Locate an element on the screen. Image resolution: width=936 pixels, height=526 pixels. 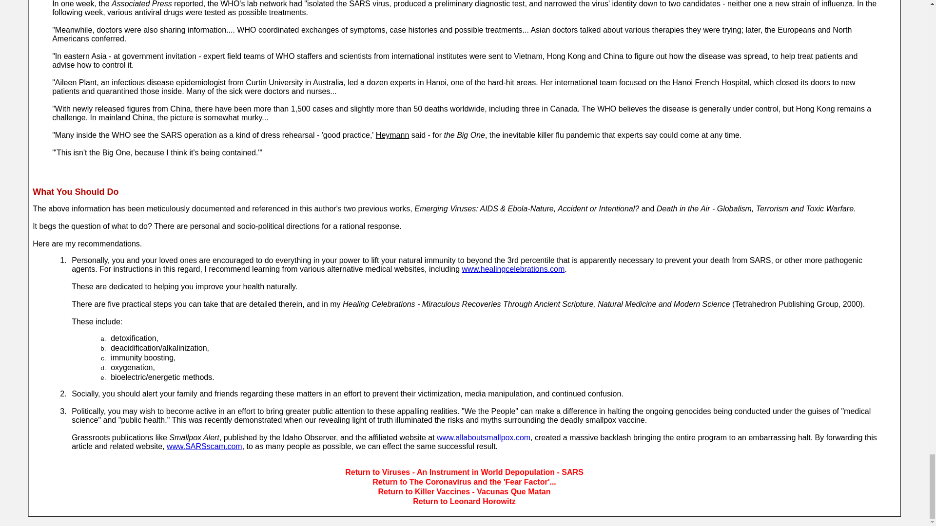
www.allaboutsmallpox.com is located at coordinates (484, 437).